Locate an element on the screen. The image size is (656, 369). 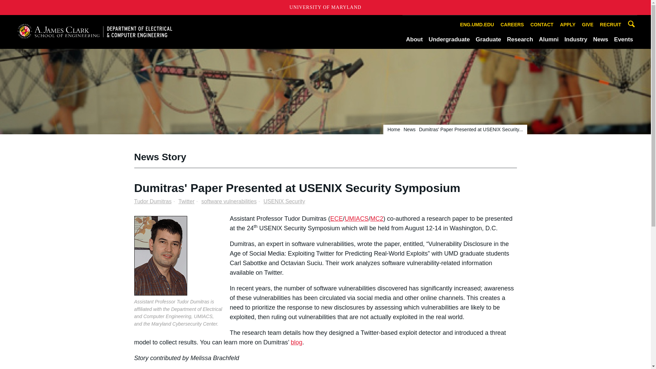
RECRUIT is located at coordinates (611, 25).